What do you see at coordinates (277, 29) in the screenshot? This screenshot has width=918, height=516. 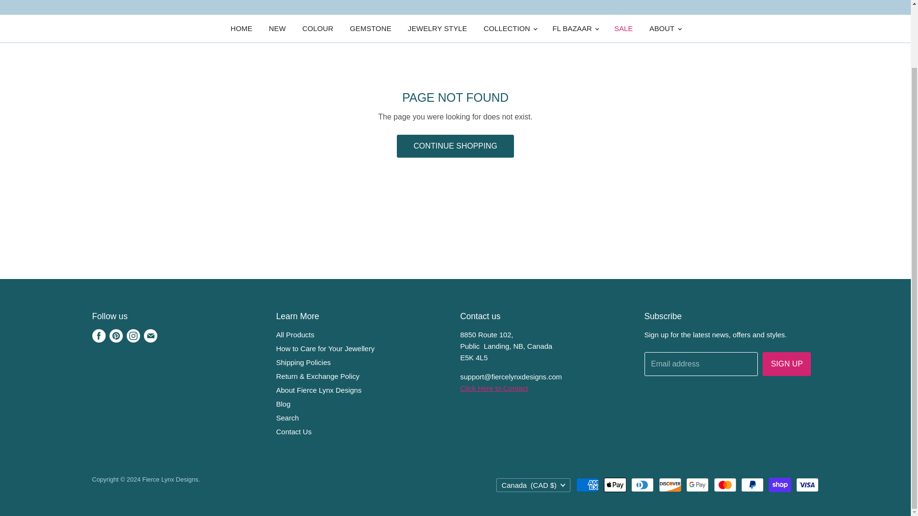 I see `NEW` at bounding box center [277, 29].